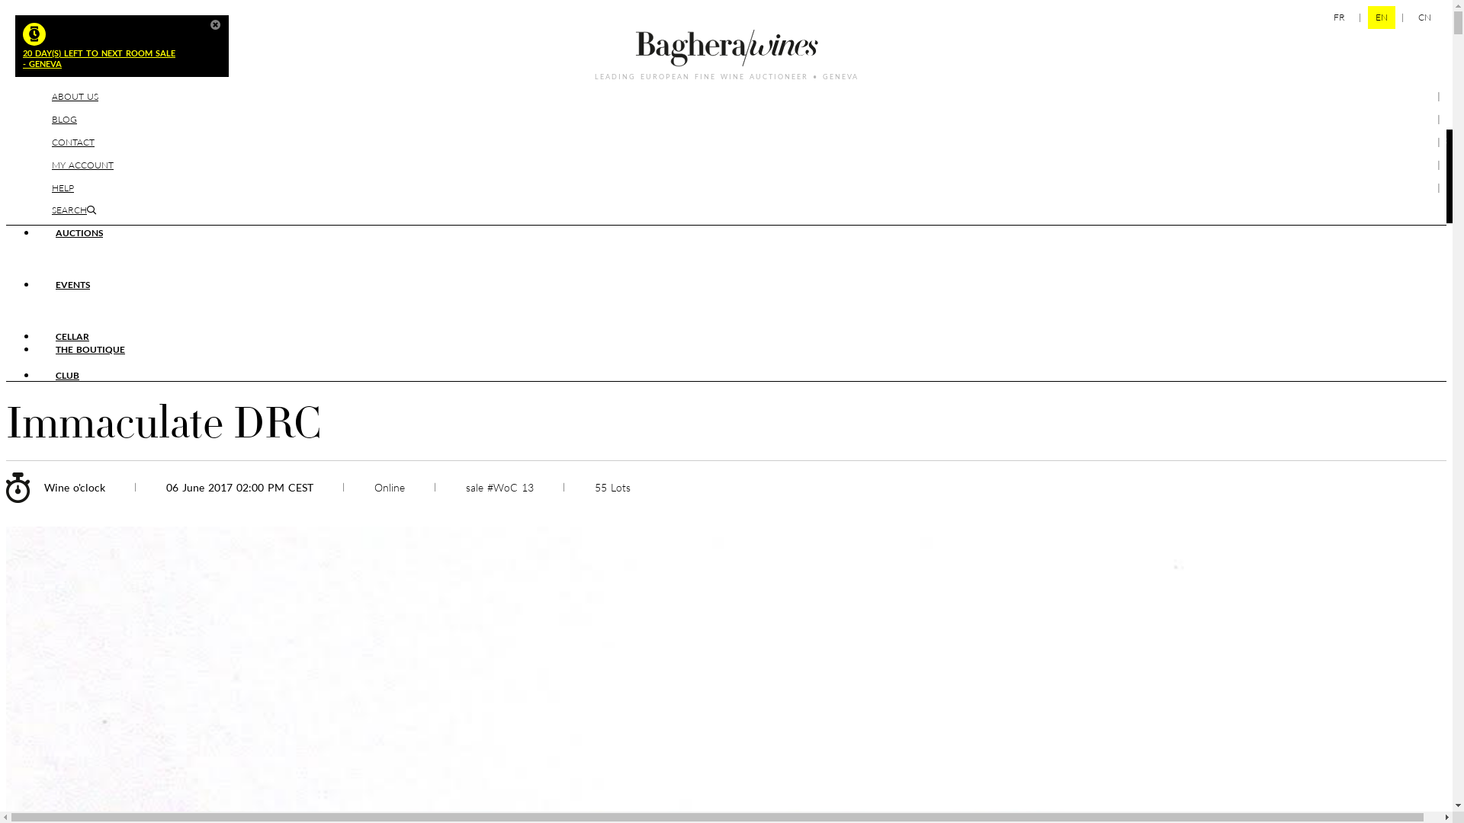  What do you see at coordinates (148, 297) in the screenshot?
I see `SINGAPORE | THE WINES OF E.REYNAUD` at bounding box center [148, 297].